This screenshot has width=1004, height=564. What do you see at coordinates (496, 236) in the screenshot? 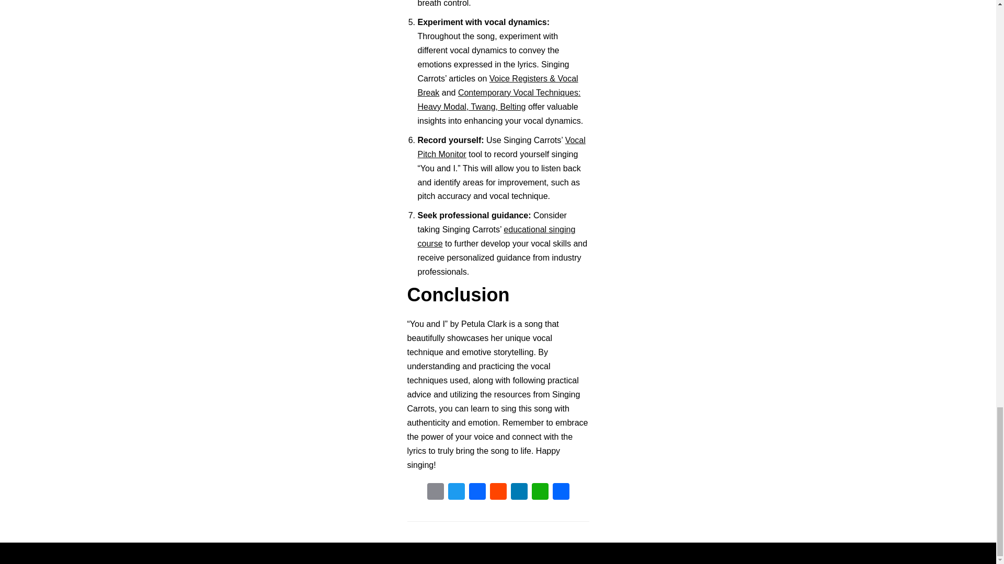
I see `educational singing course` at bounding box center [496, 236].